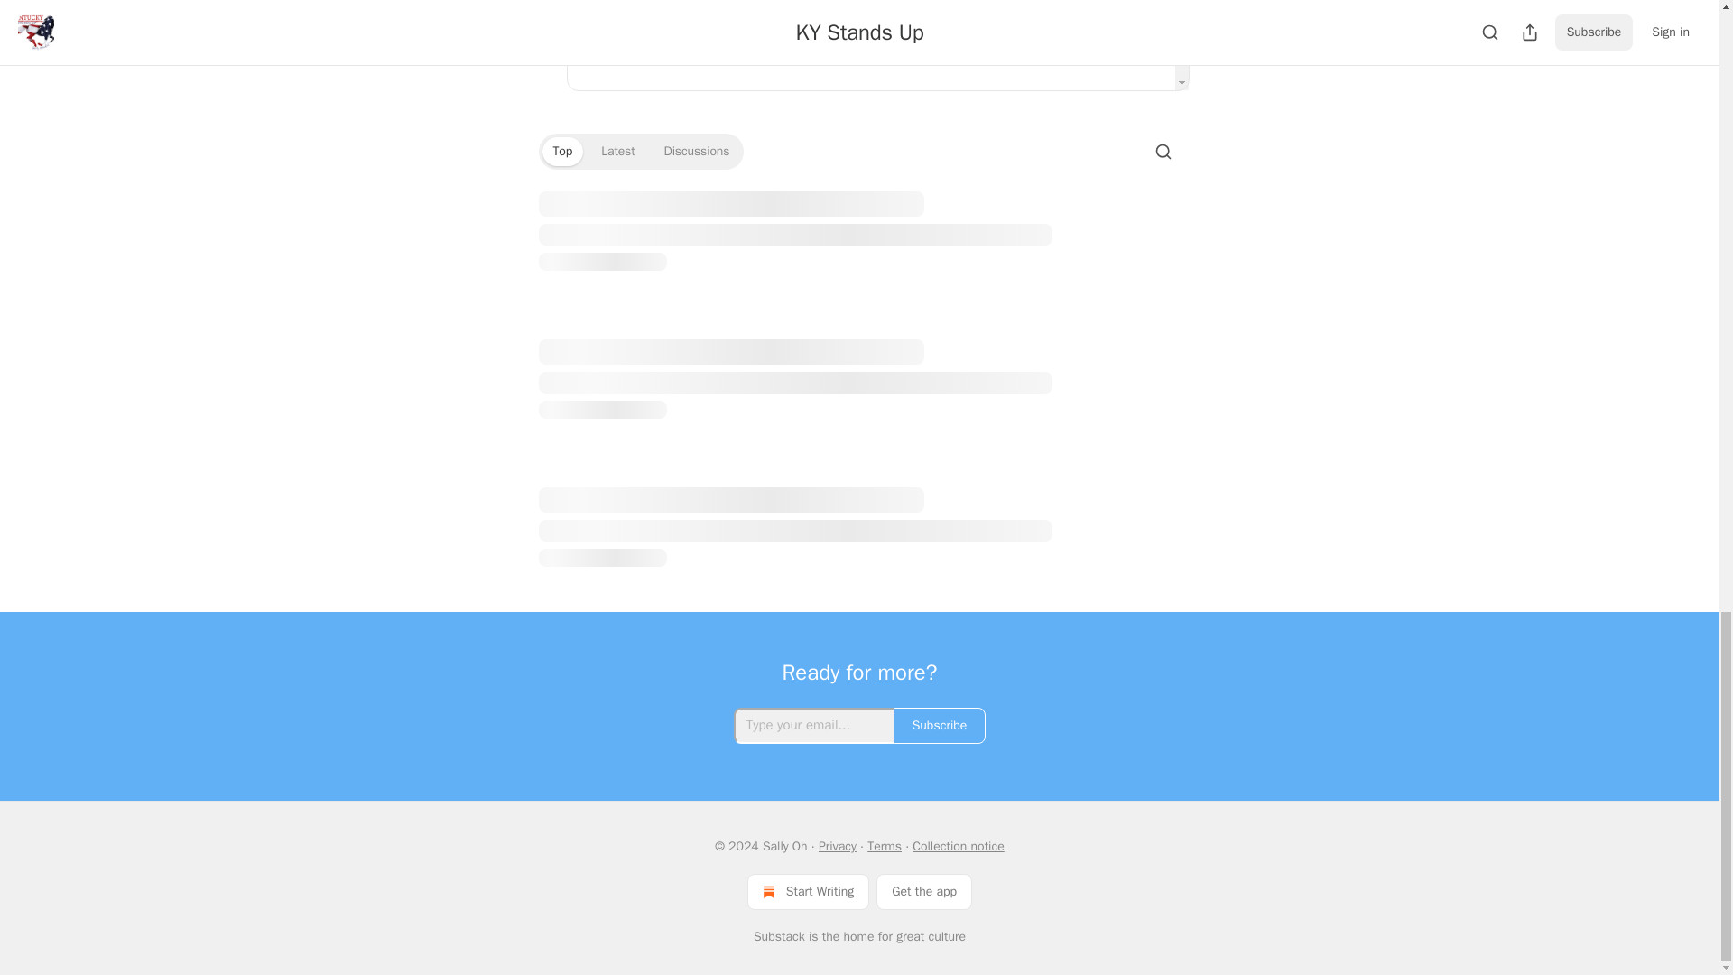  What do you see at coordinates (617, 150) in the screenshot?
I see `Latest` at bounding box center [617, 150].